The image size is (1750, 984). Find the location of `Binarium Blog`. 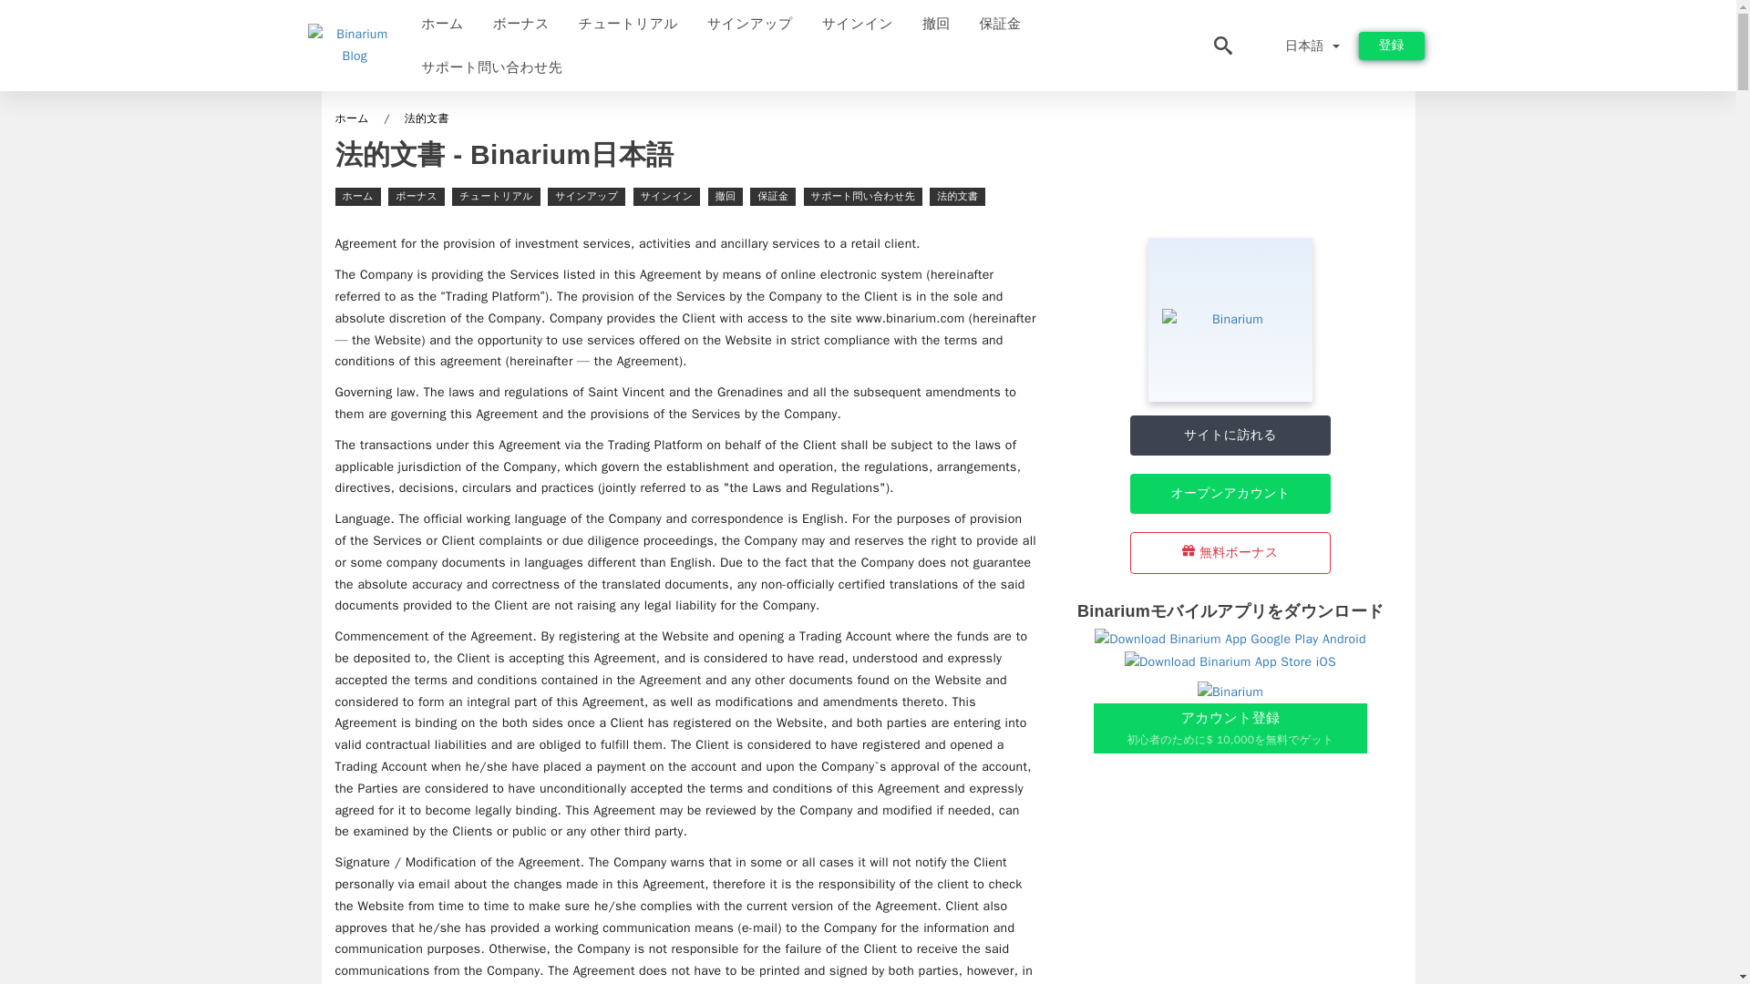

Binarium Blog is located at coordinates (115, 22).